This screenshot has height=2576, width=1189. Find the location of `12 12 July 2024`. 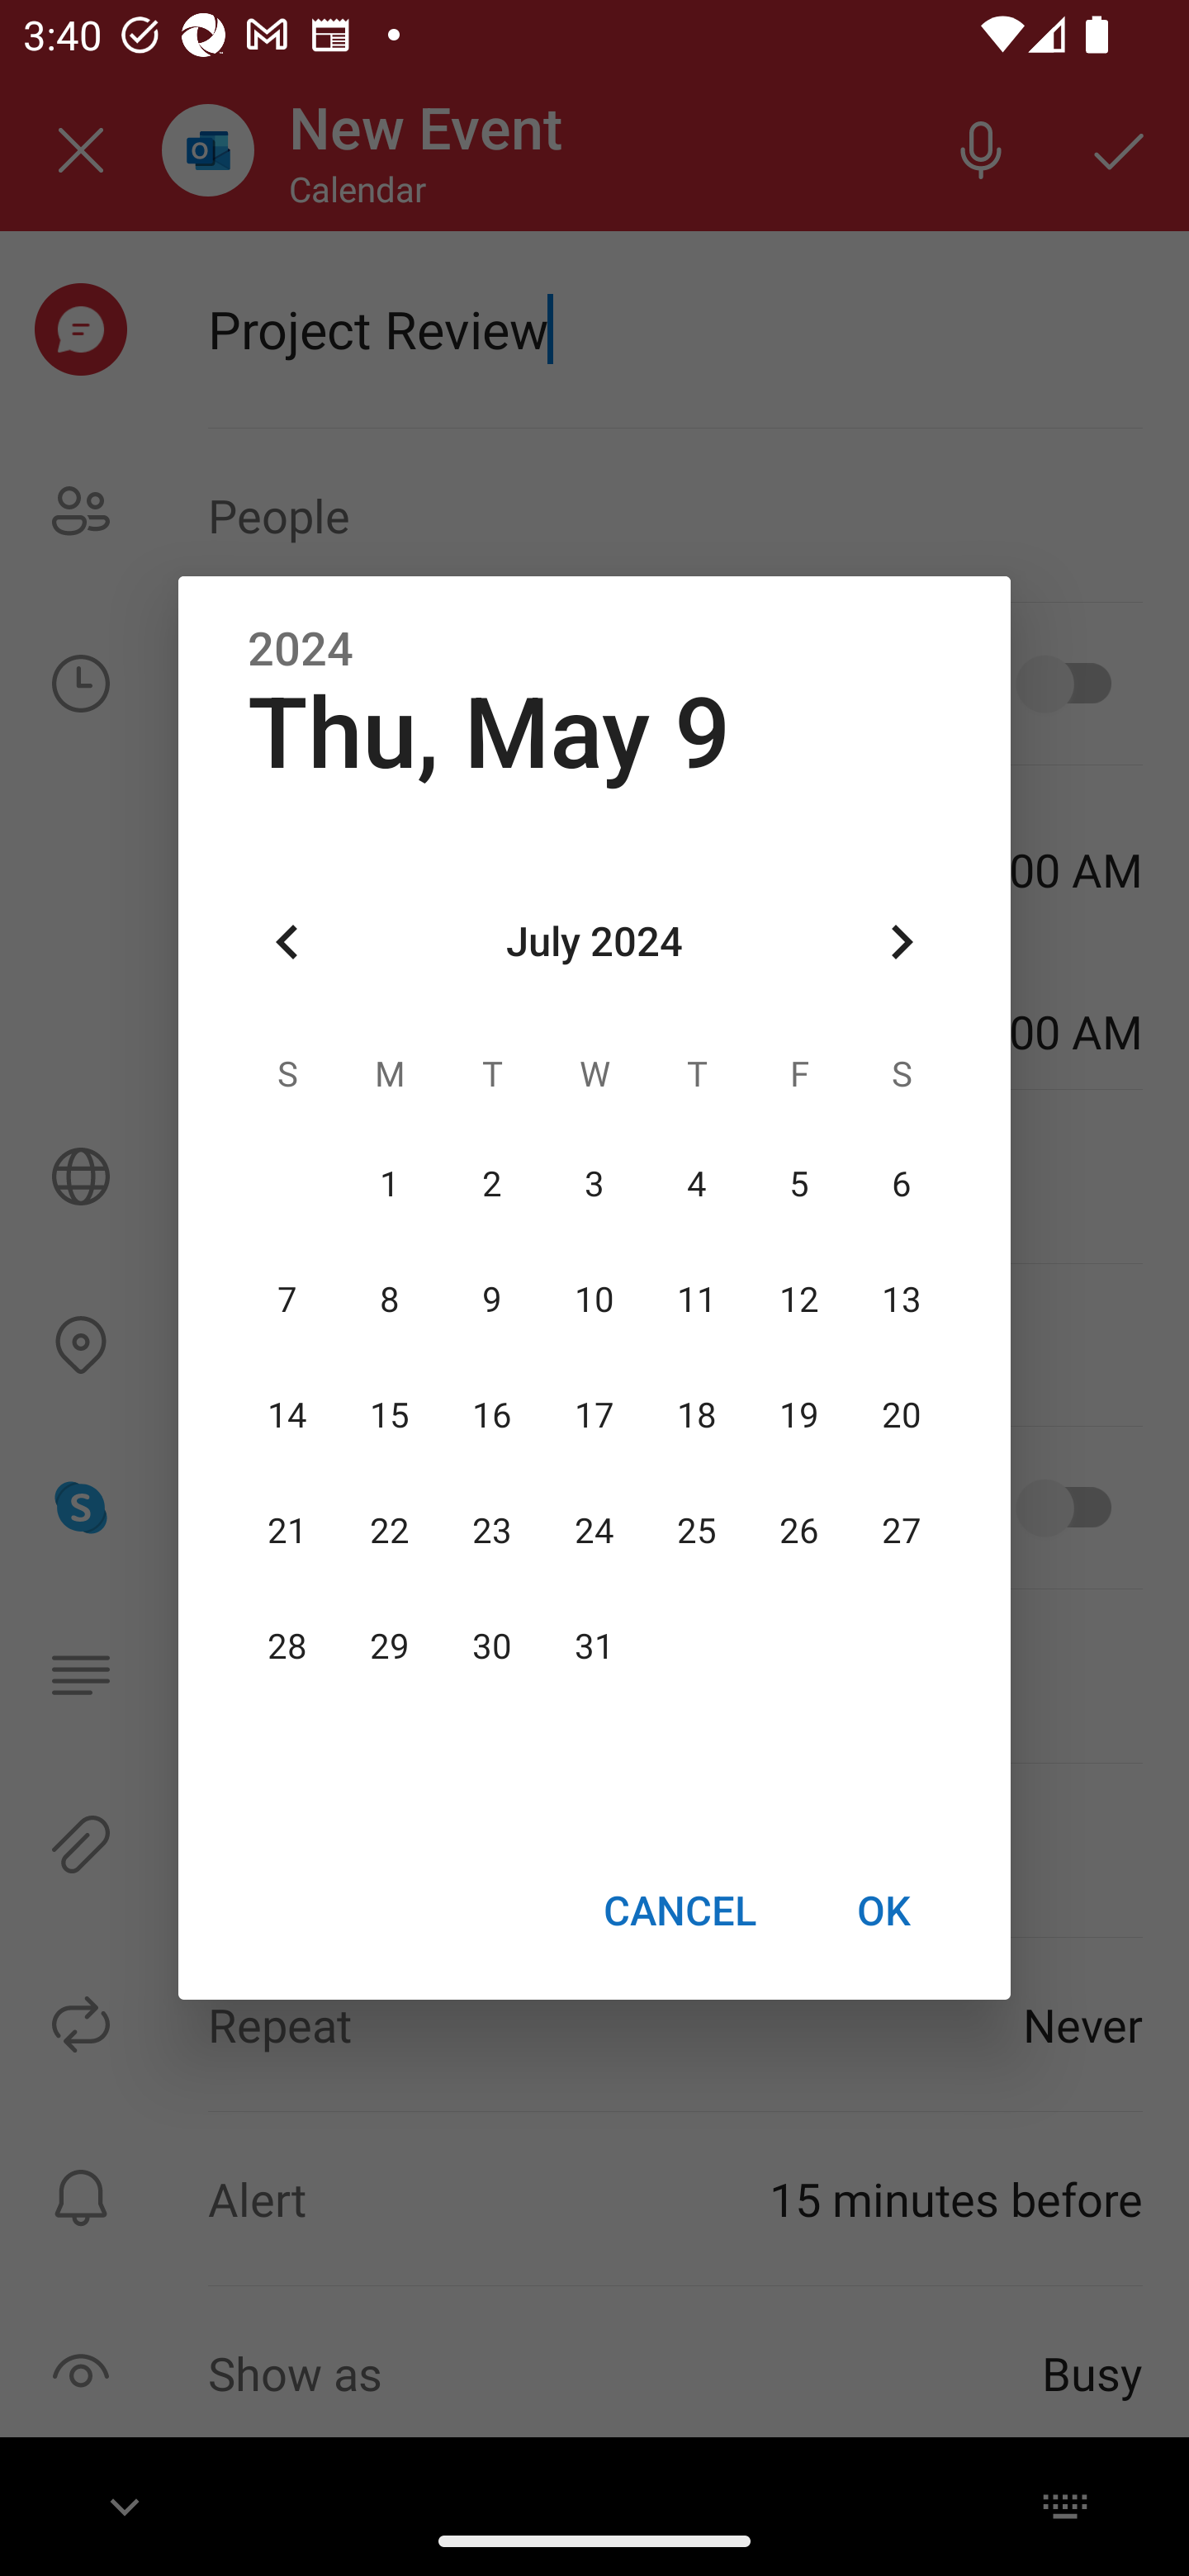

12 12 July 2024 is located at coordinates (798, 1300).